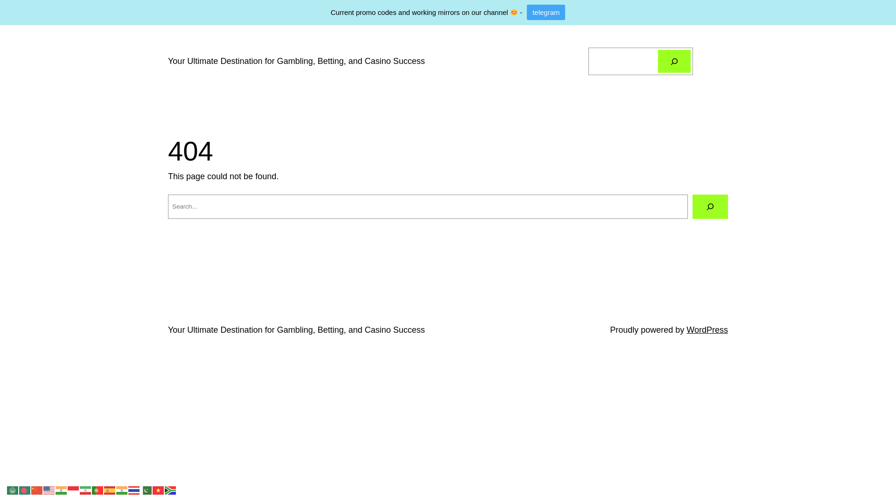 The height and width of the screenshot is (504, 896). What do you see at coordinates (134, 490) in the screenshot?
I see `Thai` at bounding box center [134, 490].